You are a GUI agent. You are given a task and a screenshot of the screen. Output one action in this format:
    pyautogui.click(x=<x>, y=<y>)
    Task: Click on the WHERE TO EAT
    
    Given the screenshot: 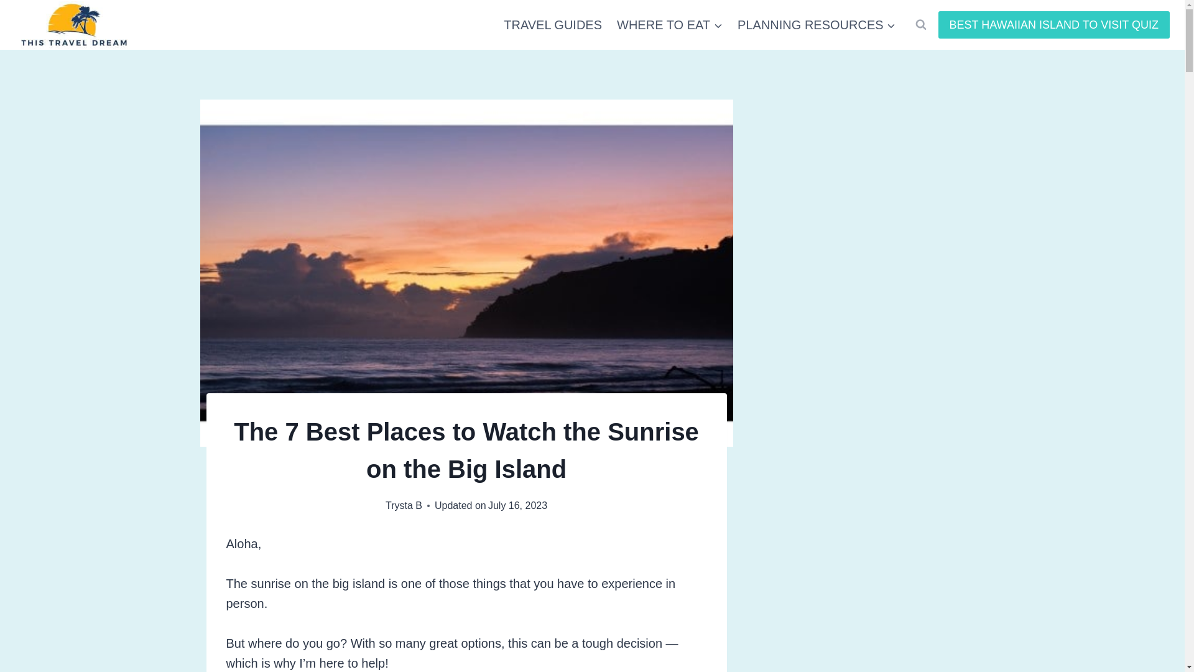 What is the action you would take?
    pyautogui.click(x=669, y=25)
    